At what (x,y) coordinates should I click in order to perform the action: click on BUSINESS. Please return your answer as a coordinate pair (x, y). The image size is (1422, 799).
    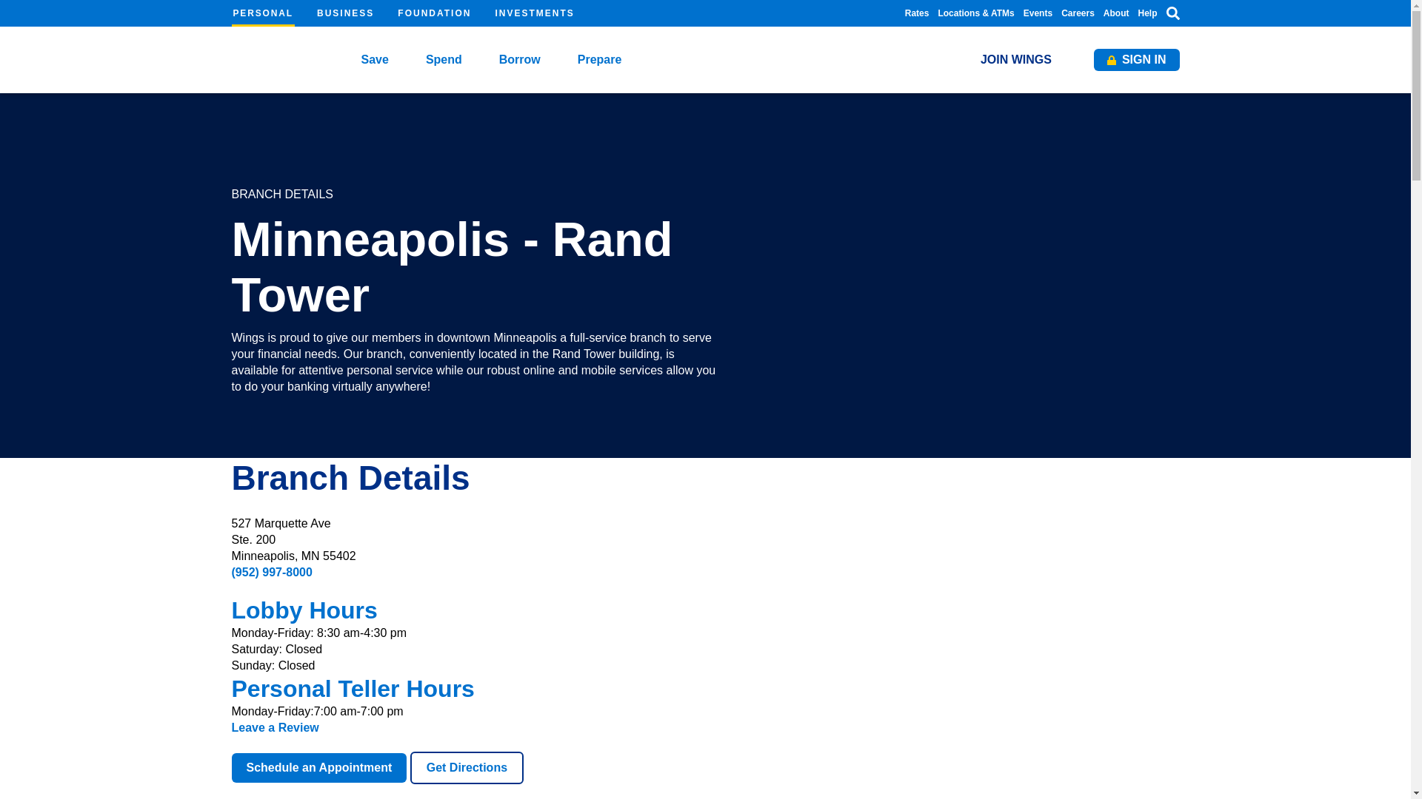
    Looking at the image, I should click on (345, 13).